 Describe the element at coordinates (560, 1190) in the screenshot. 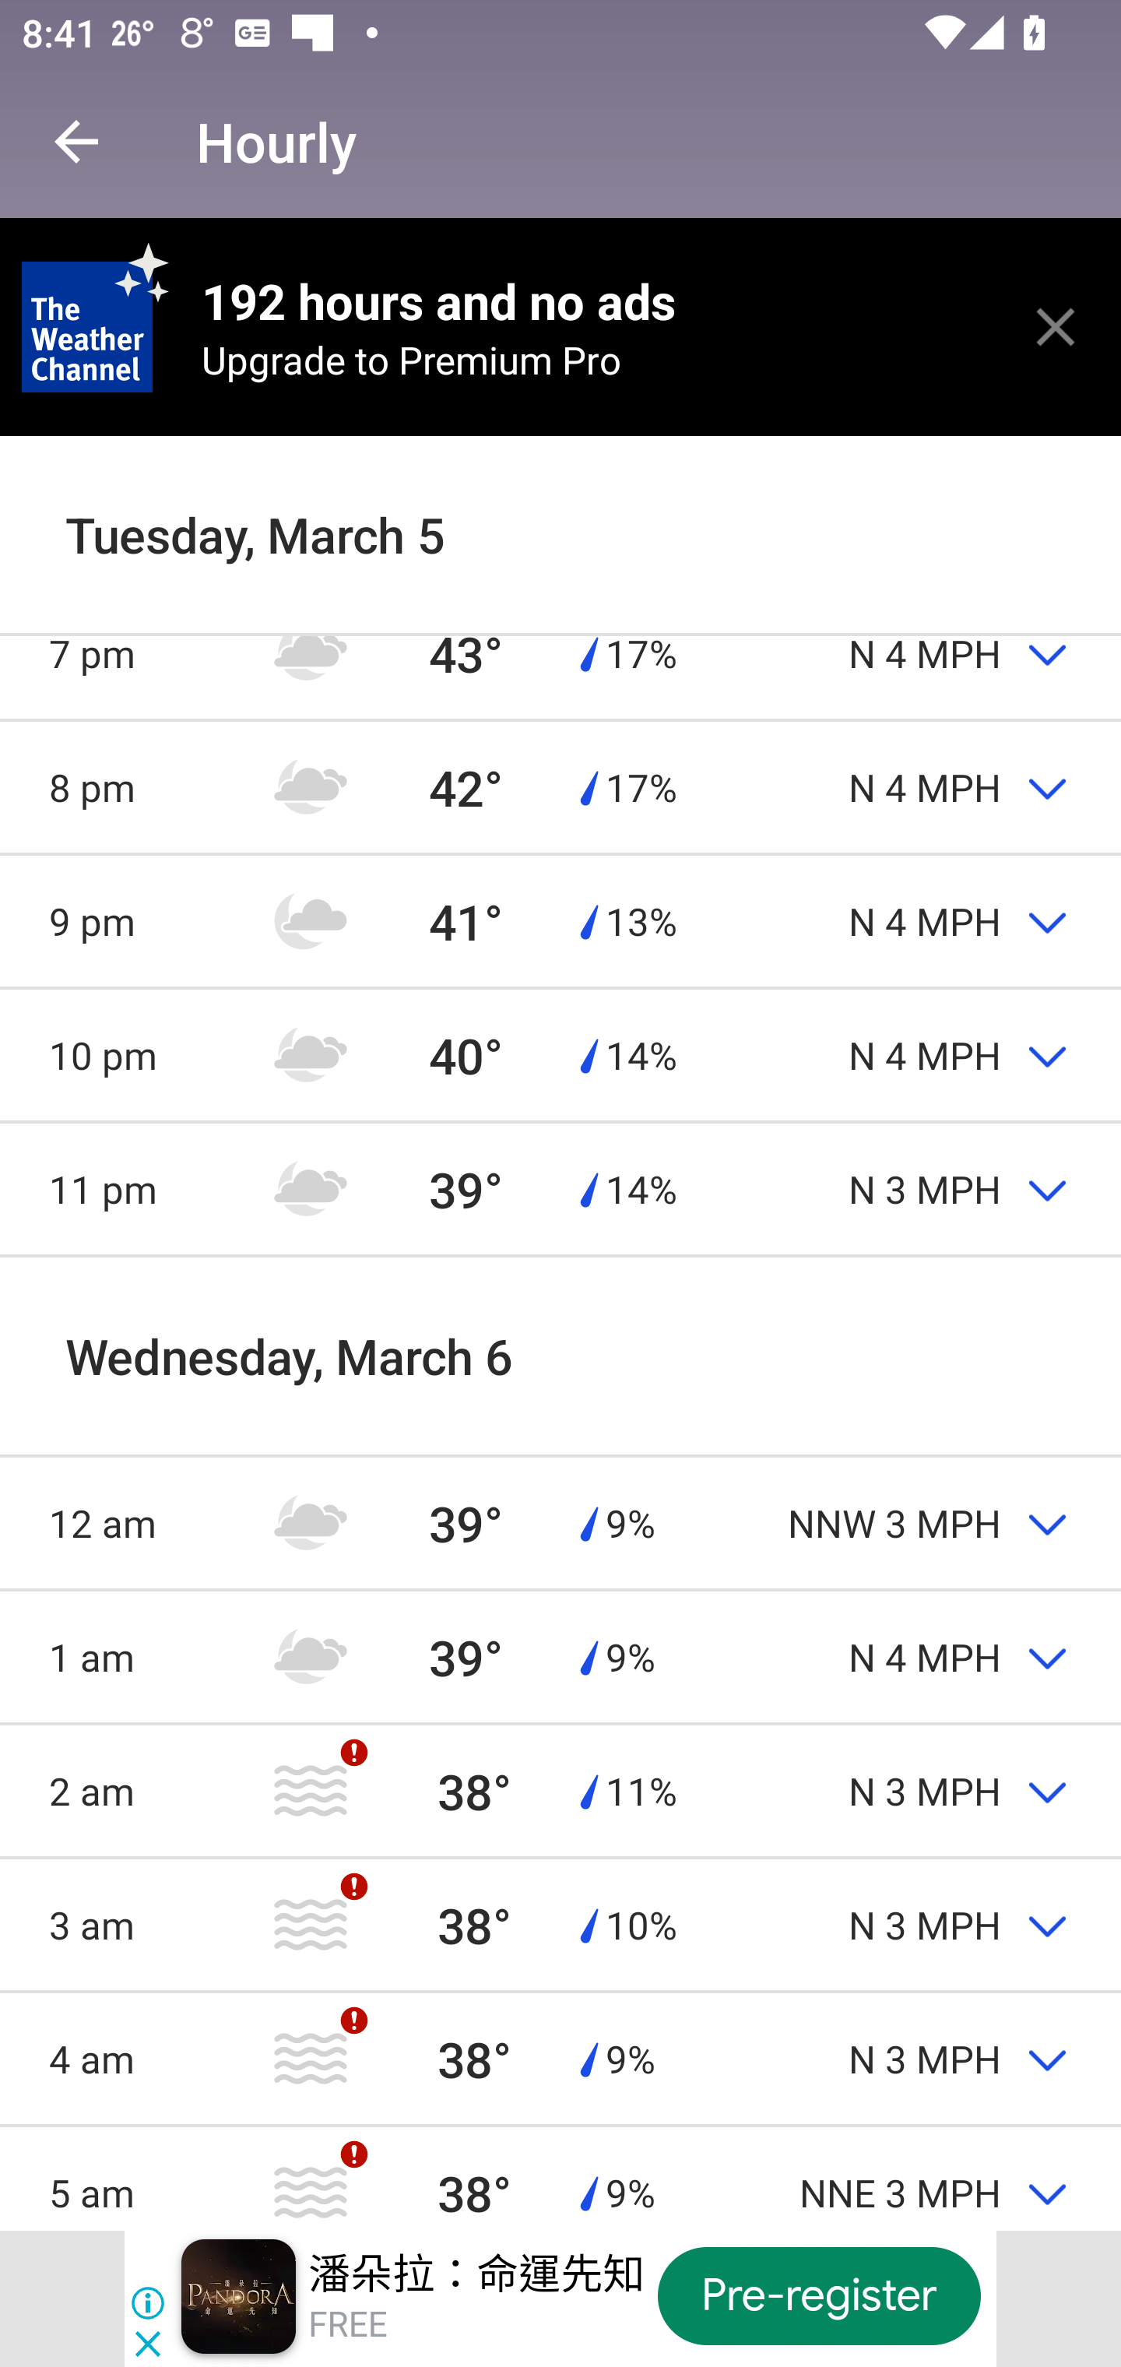

I see `11 pm 39° 14% N 3 MPH` at that location.